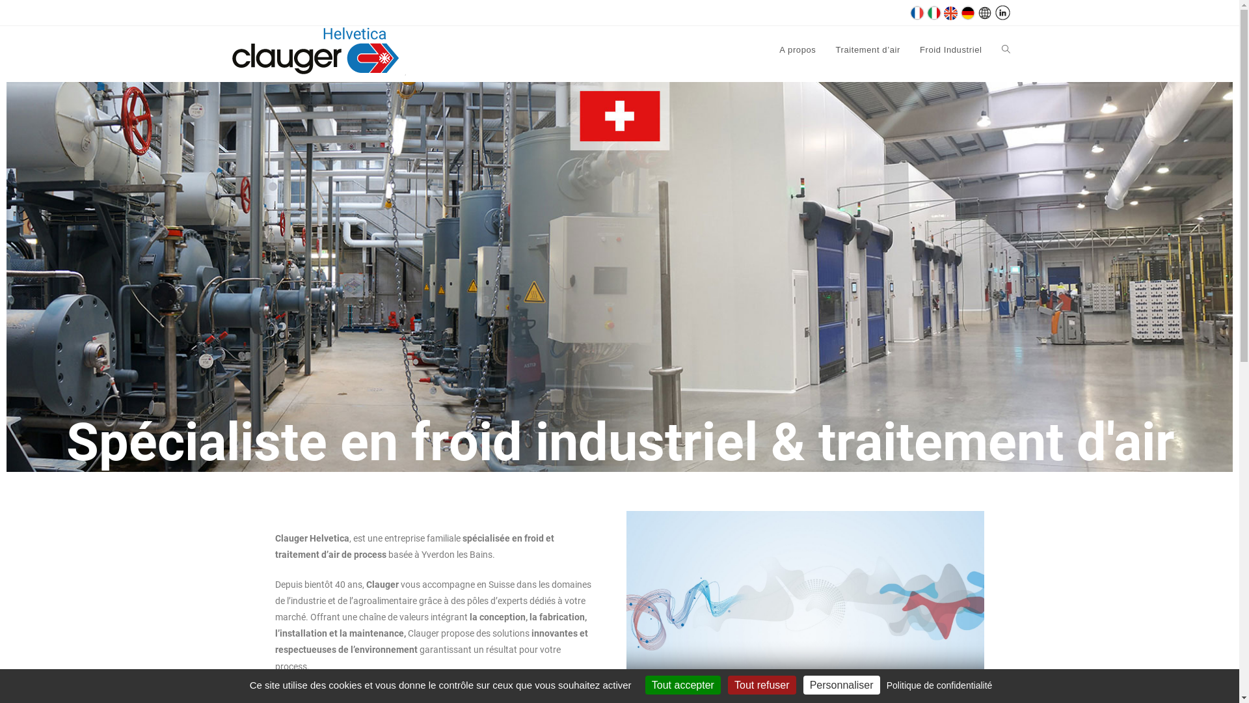  I want to click on Personnaliser, so click(842, 685).